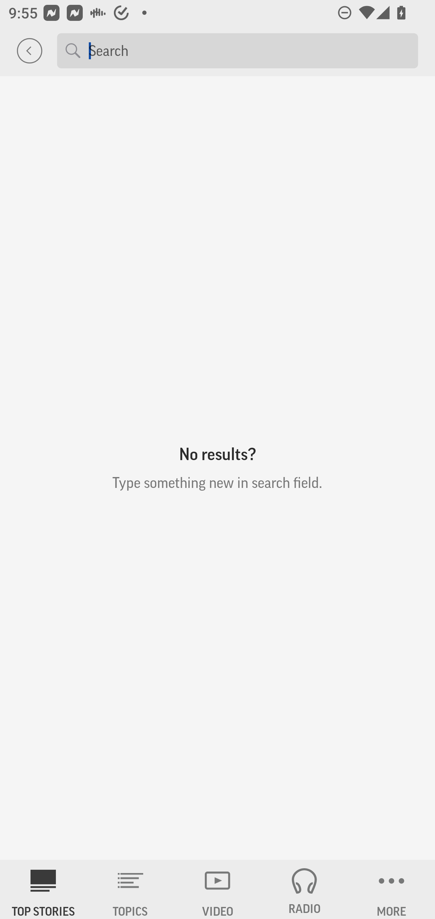  I want to click on VIDEO, so click(217, 889).